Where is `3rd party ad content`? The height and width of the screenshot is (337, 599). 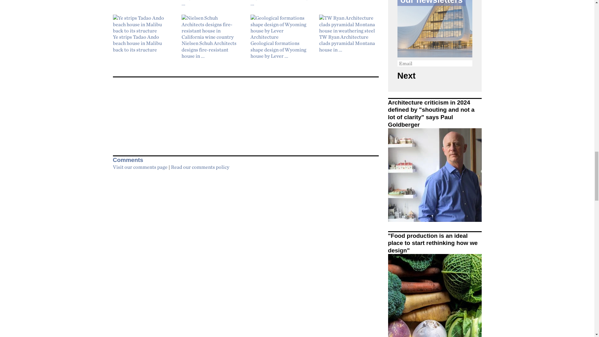 3rd party ad content is located at coordinates (246, 113).